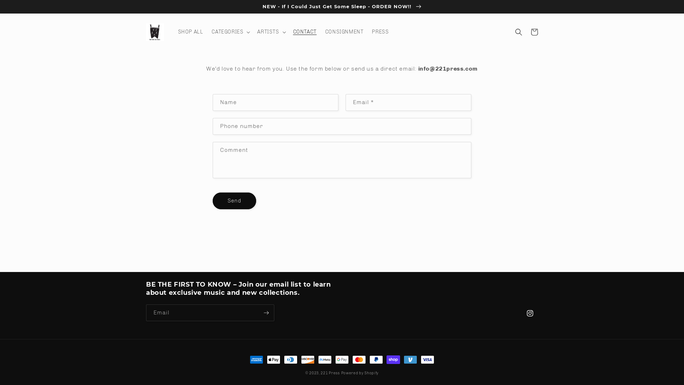 Image resolution: width=684 pixels, height=385 pixels. Describe the element at coordinates (191, 32) in the screenshot. I see `SHOP ALL` at that location.